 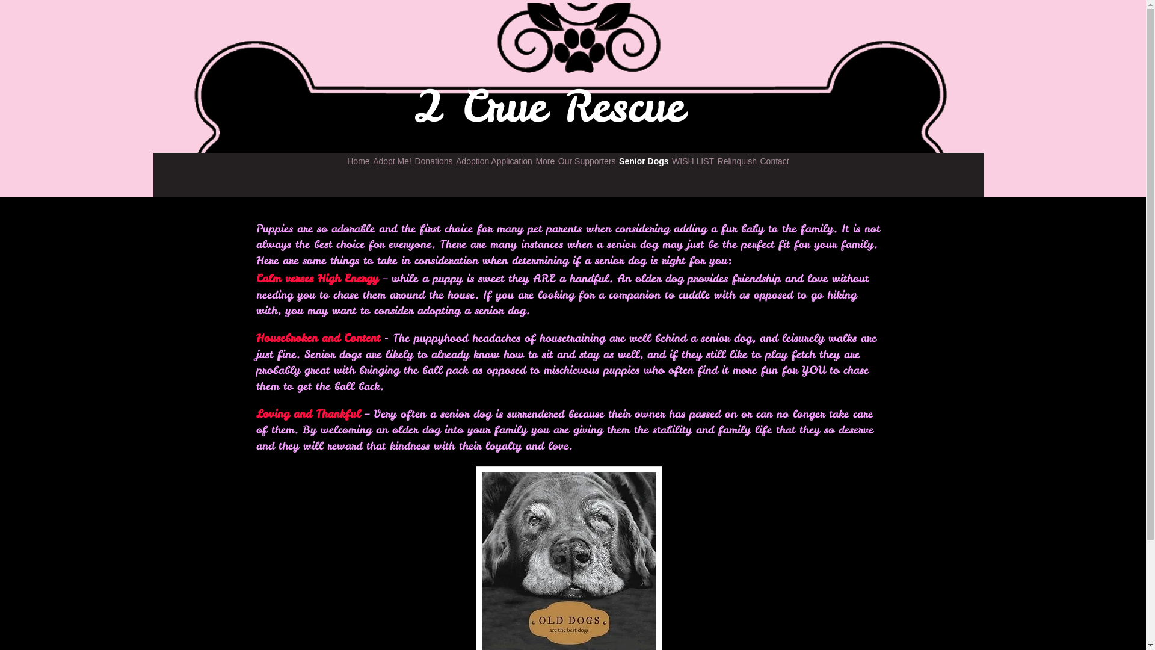 I want to click on Relinquish, so click(x=738, y=161).